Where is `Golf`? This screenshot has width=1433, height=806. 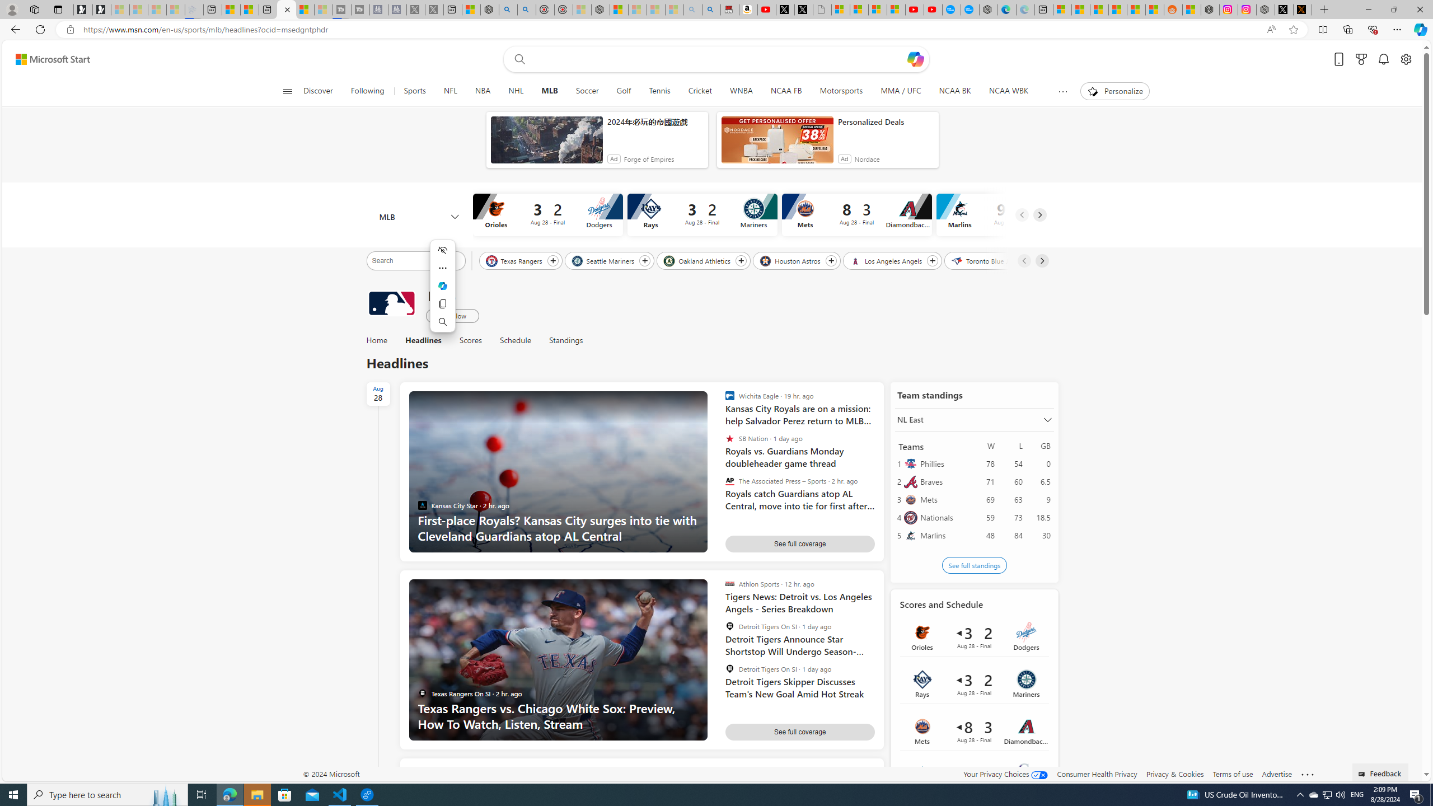 Golf is located at coordinates (624, 91).